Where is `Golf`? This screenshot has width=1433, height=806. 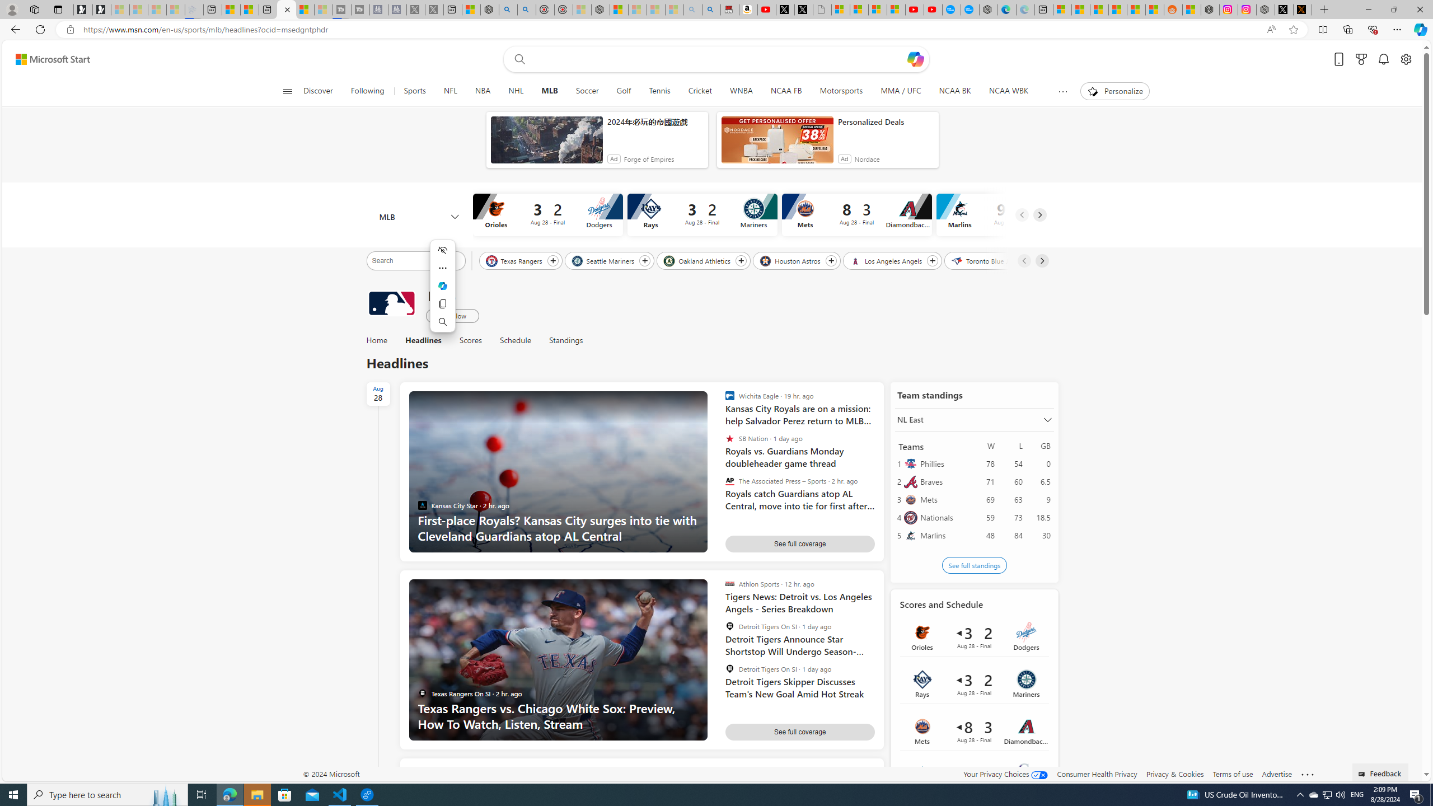 Golf is located at coordinates (624, 91).